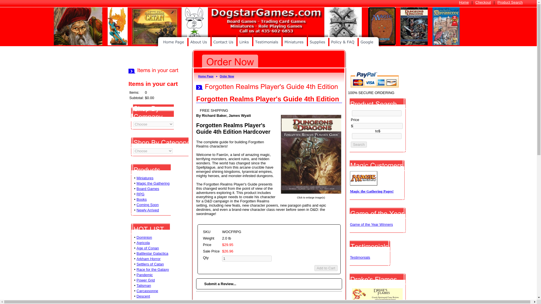  Describe the element at coordinates (144, 285) in the screenshot. I see `Talisman` at that location.